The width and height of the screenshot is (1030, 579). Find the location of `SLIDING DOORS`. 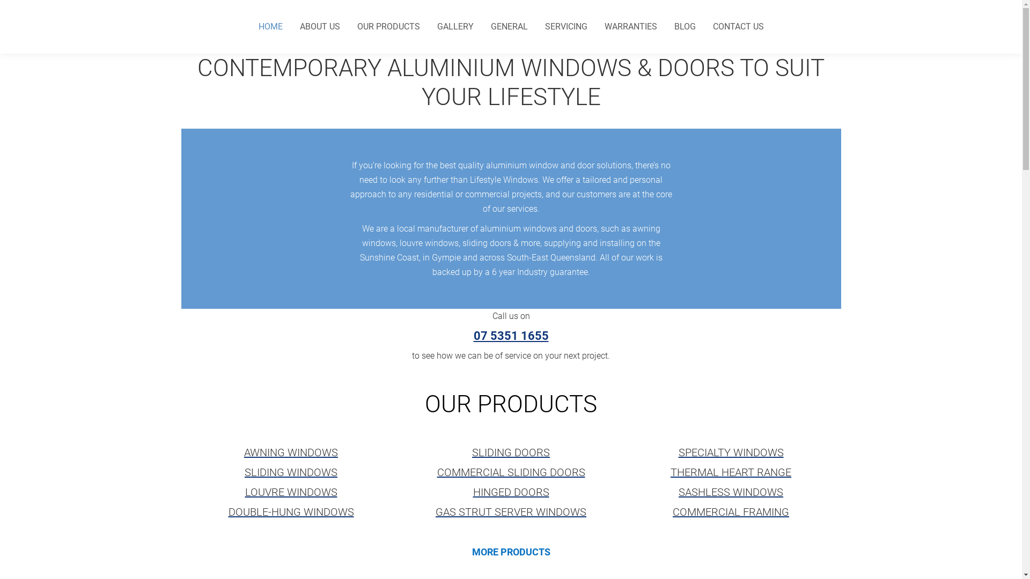

SLIDING DOORS is located at coordinates (511, 452).